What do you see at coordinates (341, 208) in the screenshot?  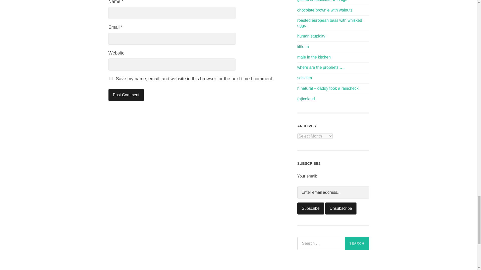 I see `Unsubscribe` at bounding box center [341, 208].